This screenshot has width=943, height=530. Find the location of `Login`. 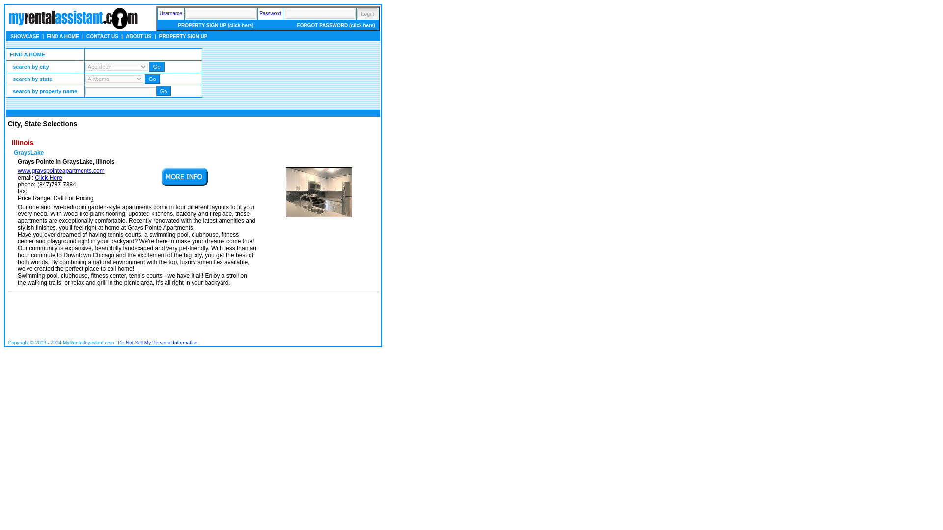

Login is located at coordinates (367, 13).